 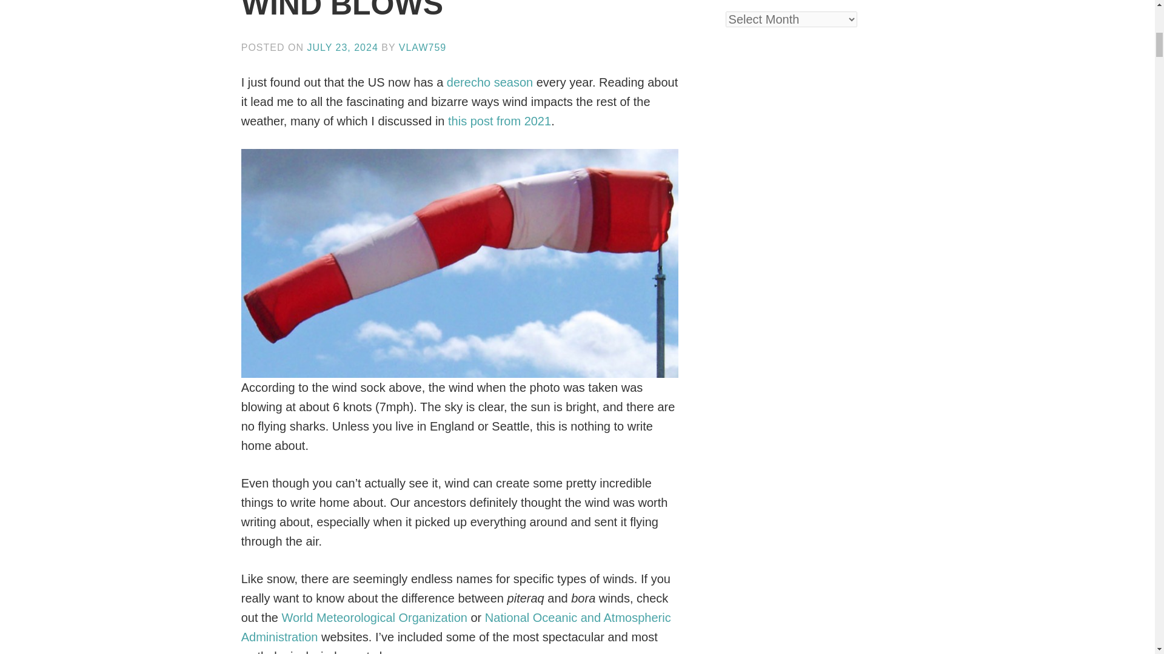 What do you see at coordinates (422, 47) in the screenshot?
I see `VLAW759` at bounding box center [422, 47].